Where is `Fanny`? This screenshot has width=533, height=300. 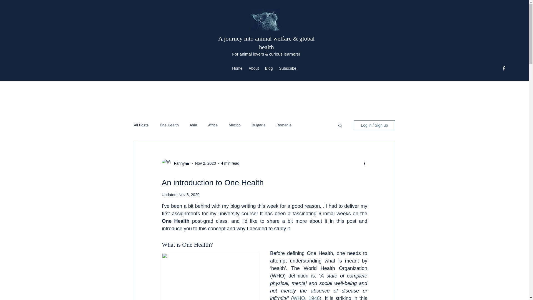
Fanny is located at coordinates (177, 163).